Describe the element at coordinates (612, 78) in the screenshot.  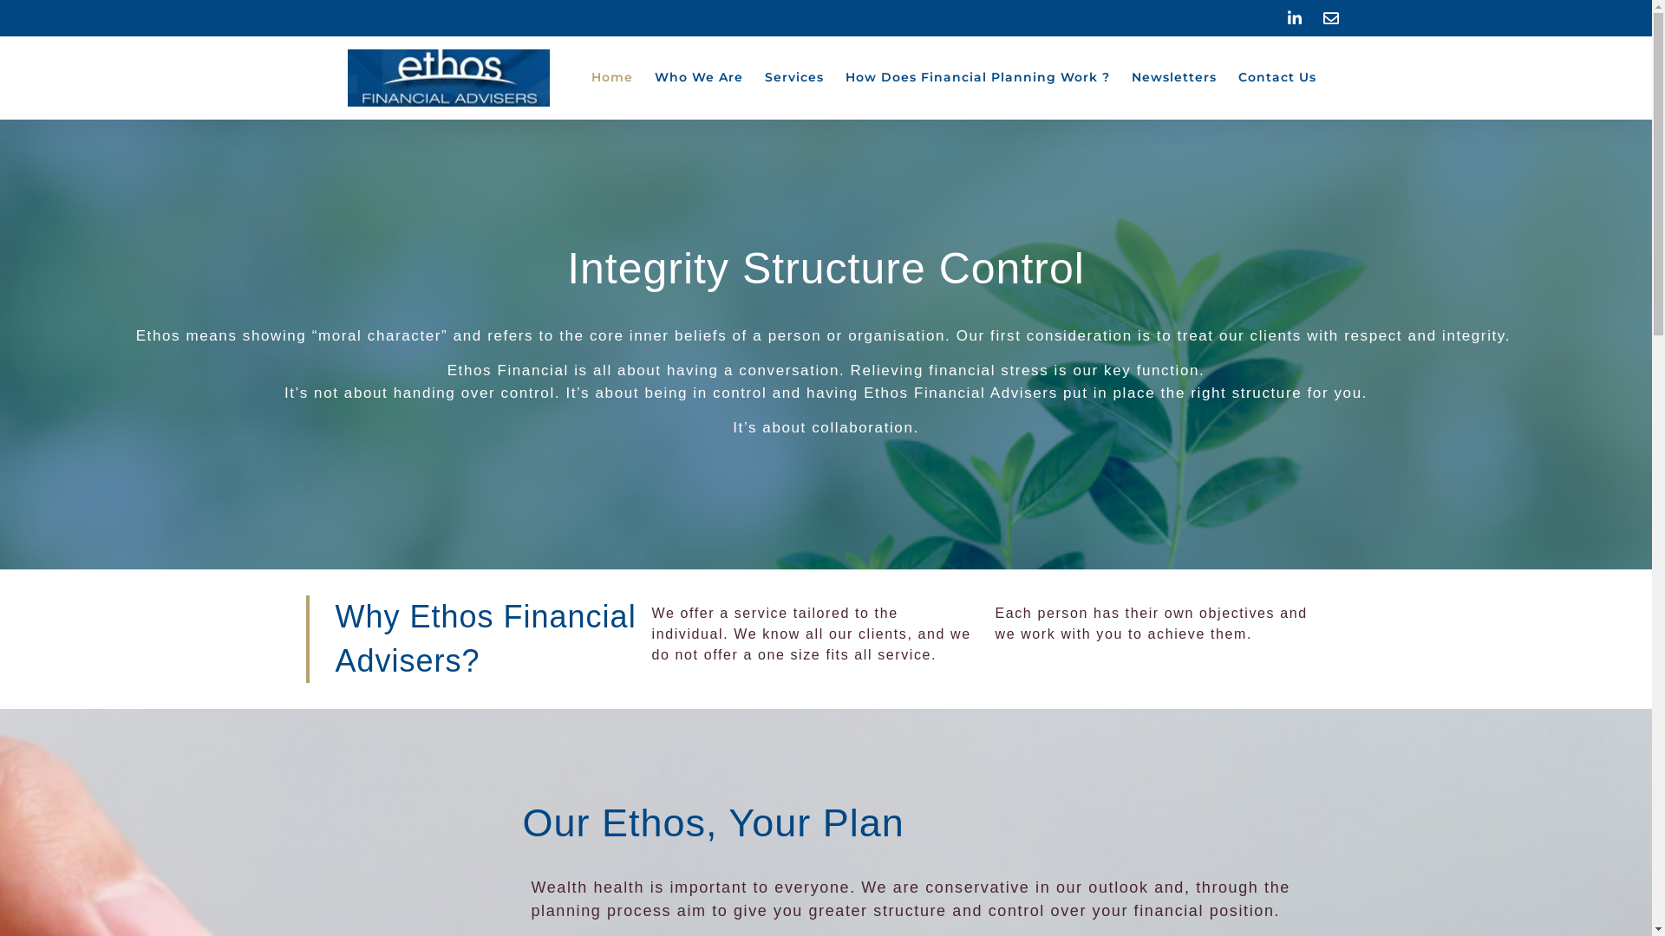
I see `Home` at that location.